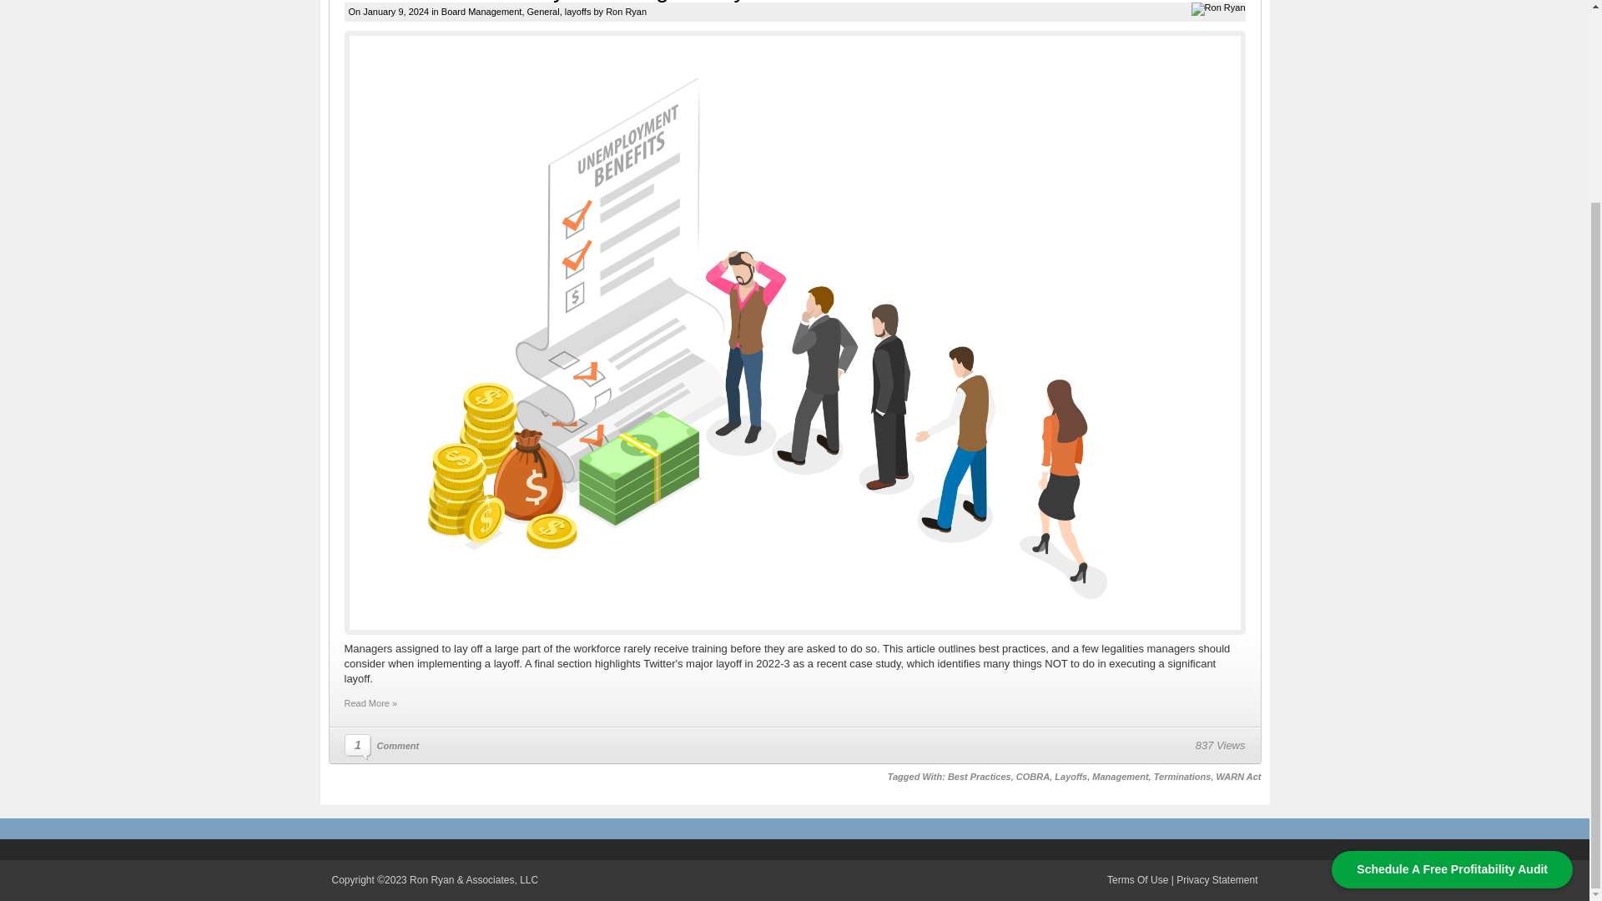 This screenshot has height=901, width=1602. Describe the element at coordinates (626, 12) in the screenshot. I see `Ron Ryan` at that location.